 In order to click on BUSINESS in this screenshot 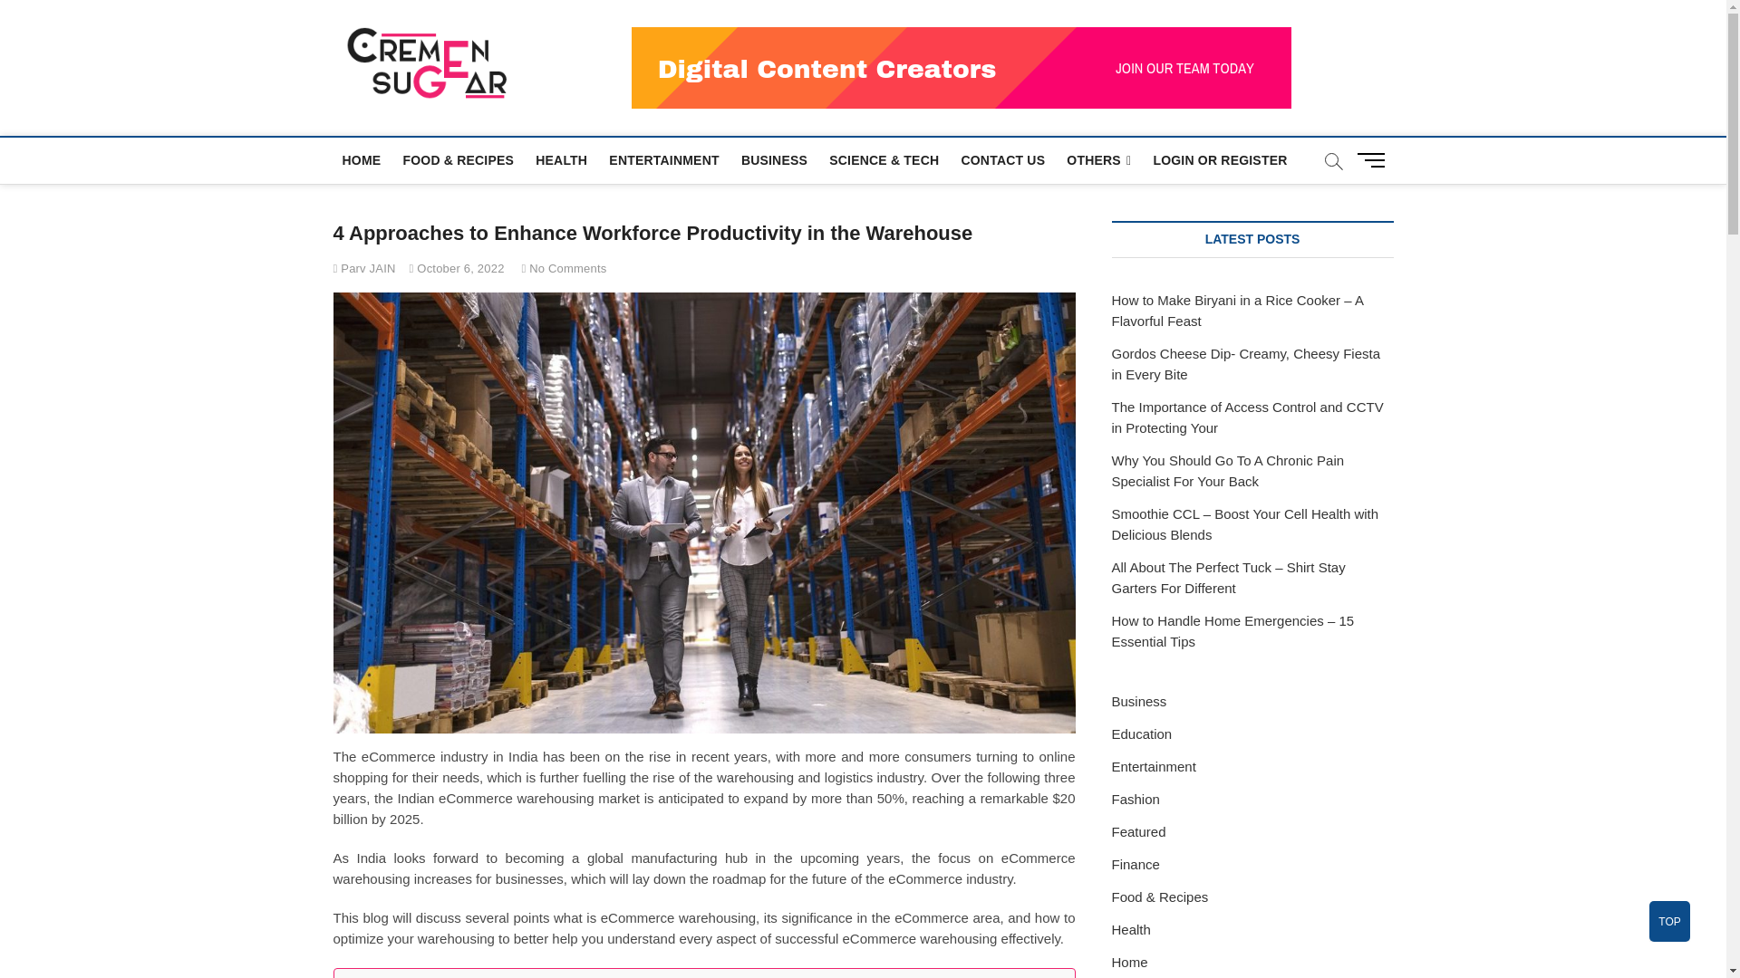, I will do `click(774, 159)`.